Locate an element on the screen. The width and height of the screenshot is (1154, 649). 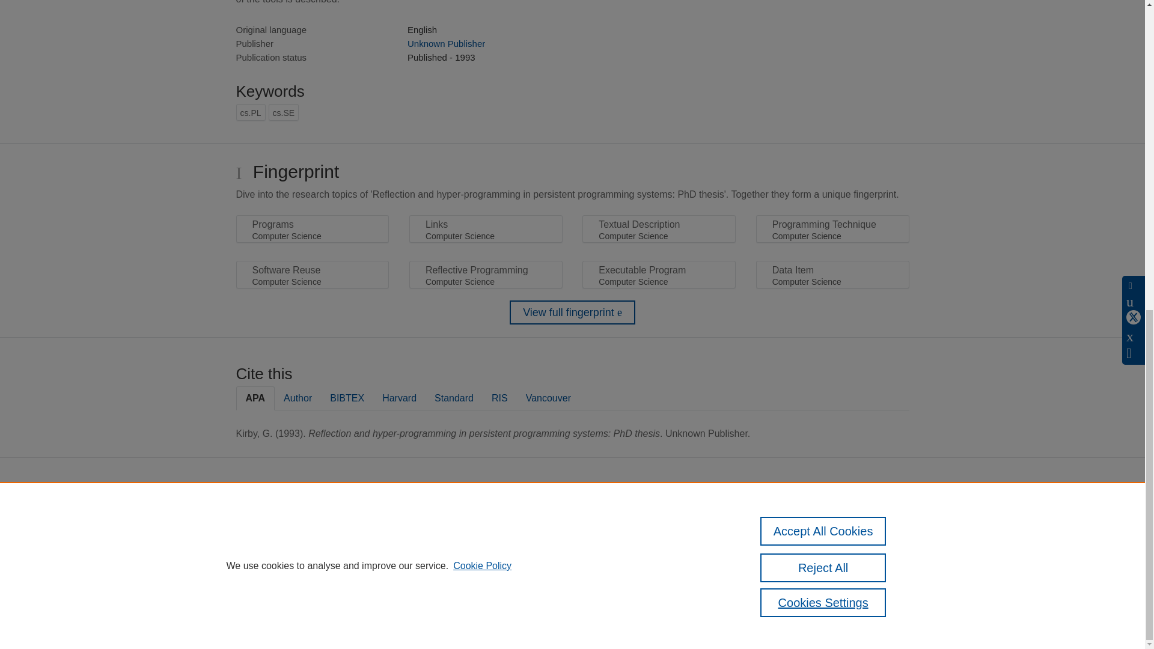
Unknown Publisher is located at coordinates (446, 43).